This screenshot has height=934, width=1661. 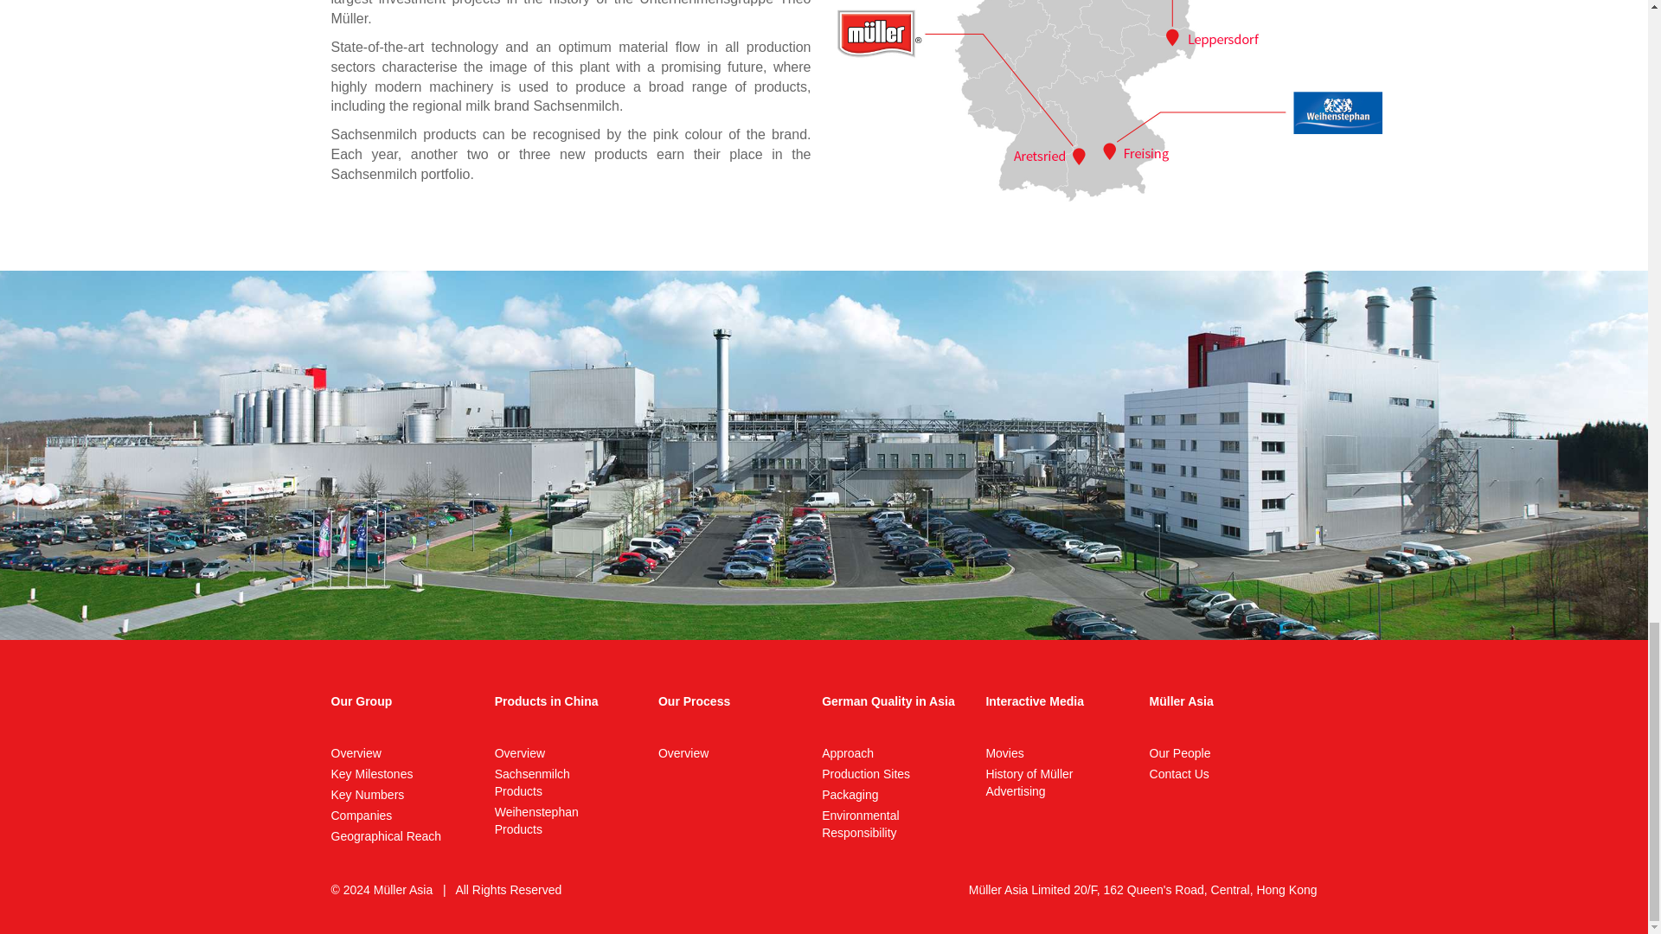 I want to click on Key Milestones, so click(x=371, y=773).